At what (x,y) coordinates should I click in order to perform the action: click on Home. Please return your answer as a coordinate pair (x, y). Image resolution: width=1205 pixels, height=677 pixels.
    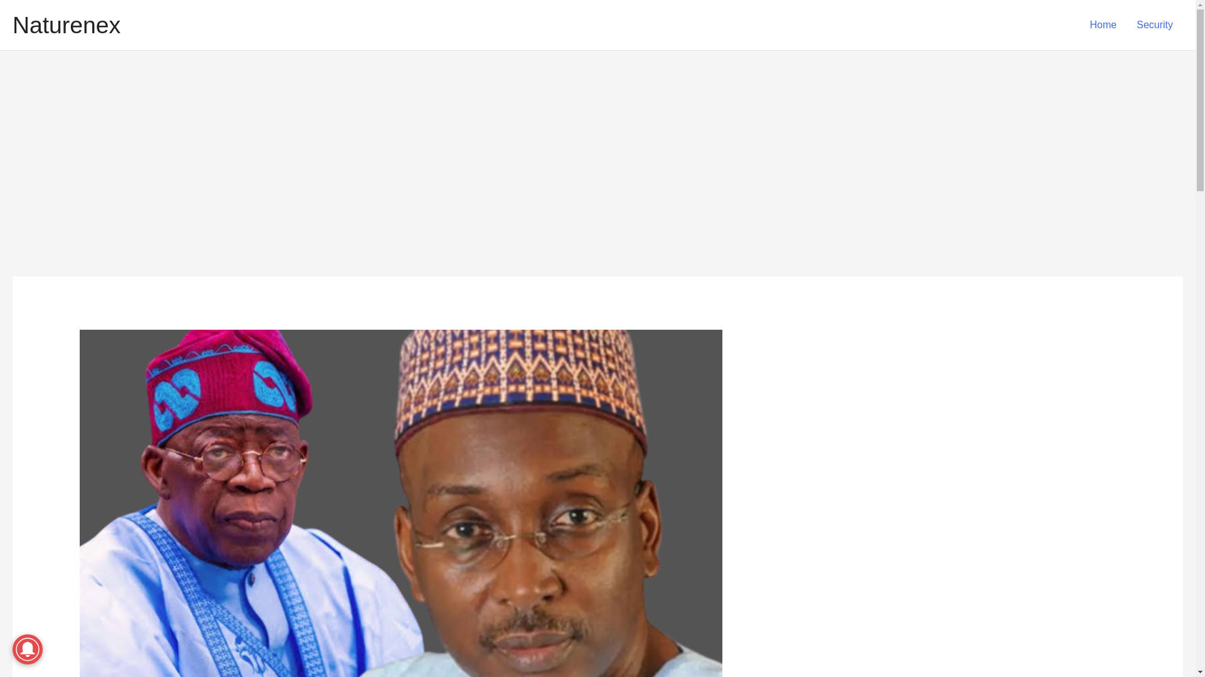
    Looking at the image, I should click on (1103, 25).